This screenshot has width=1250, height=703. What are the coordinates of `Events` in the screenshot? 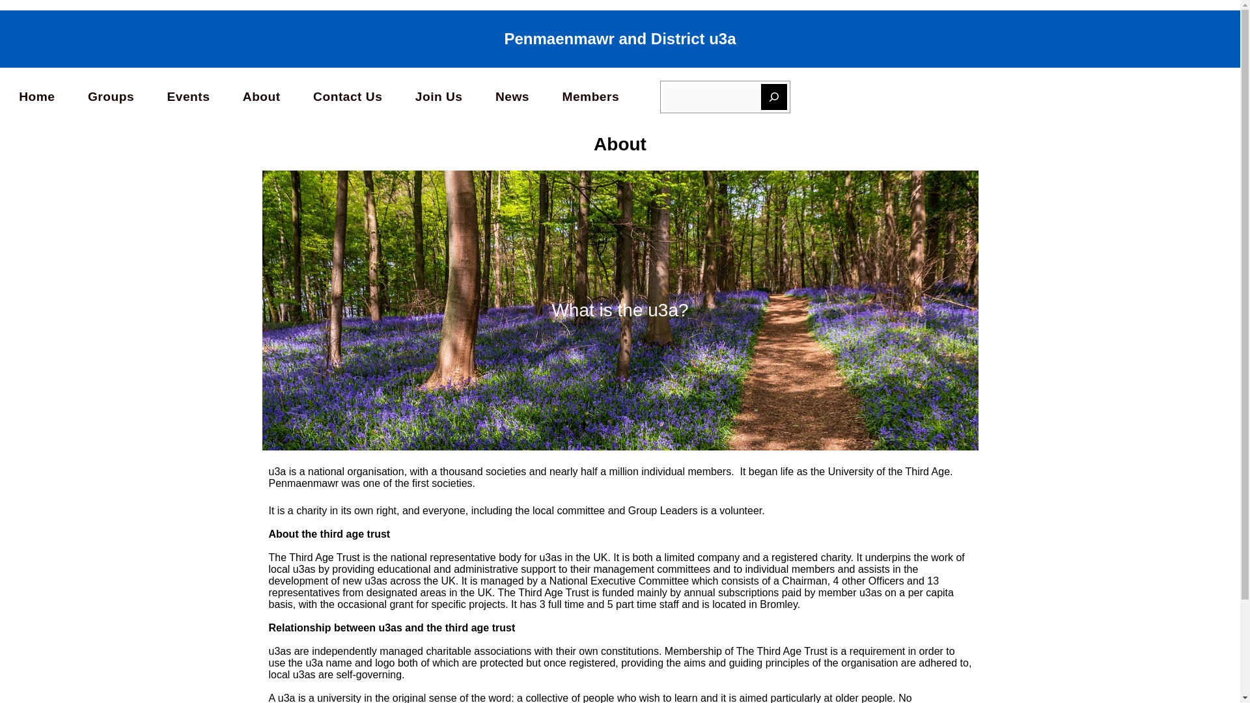 It's located at (187, 96).